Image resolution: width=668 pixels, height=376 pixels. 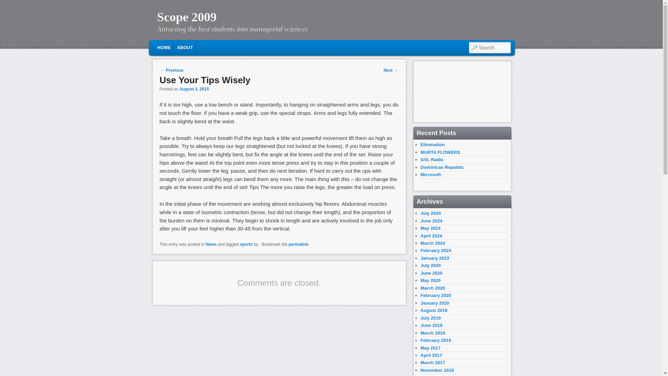 I want to click on May 2024, so click(x=430, y=228).